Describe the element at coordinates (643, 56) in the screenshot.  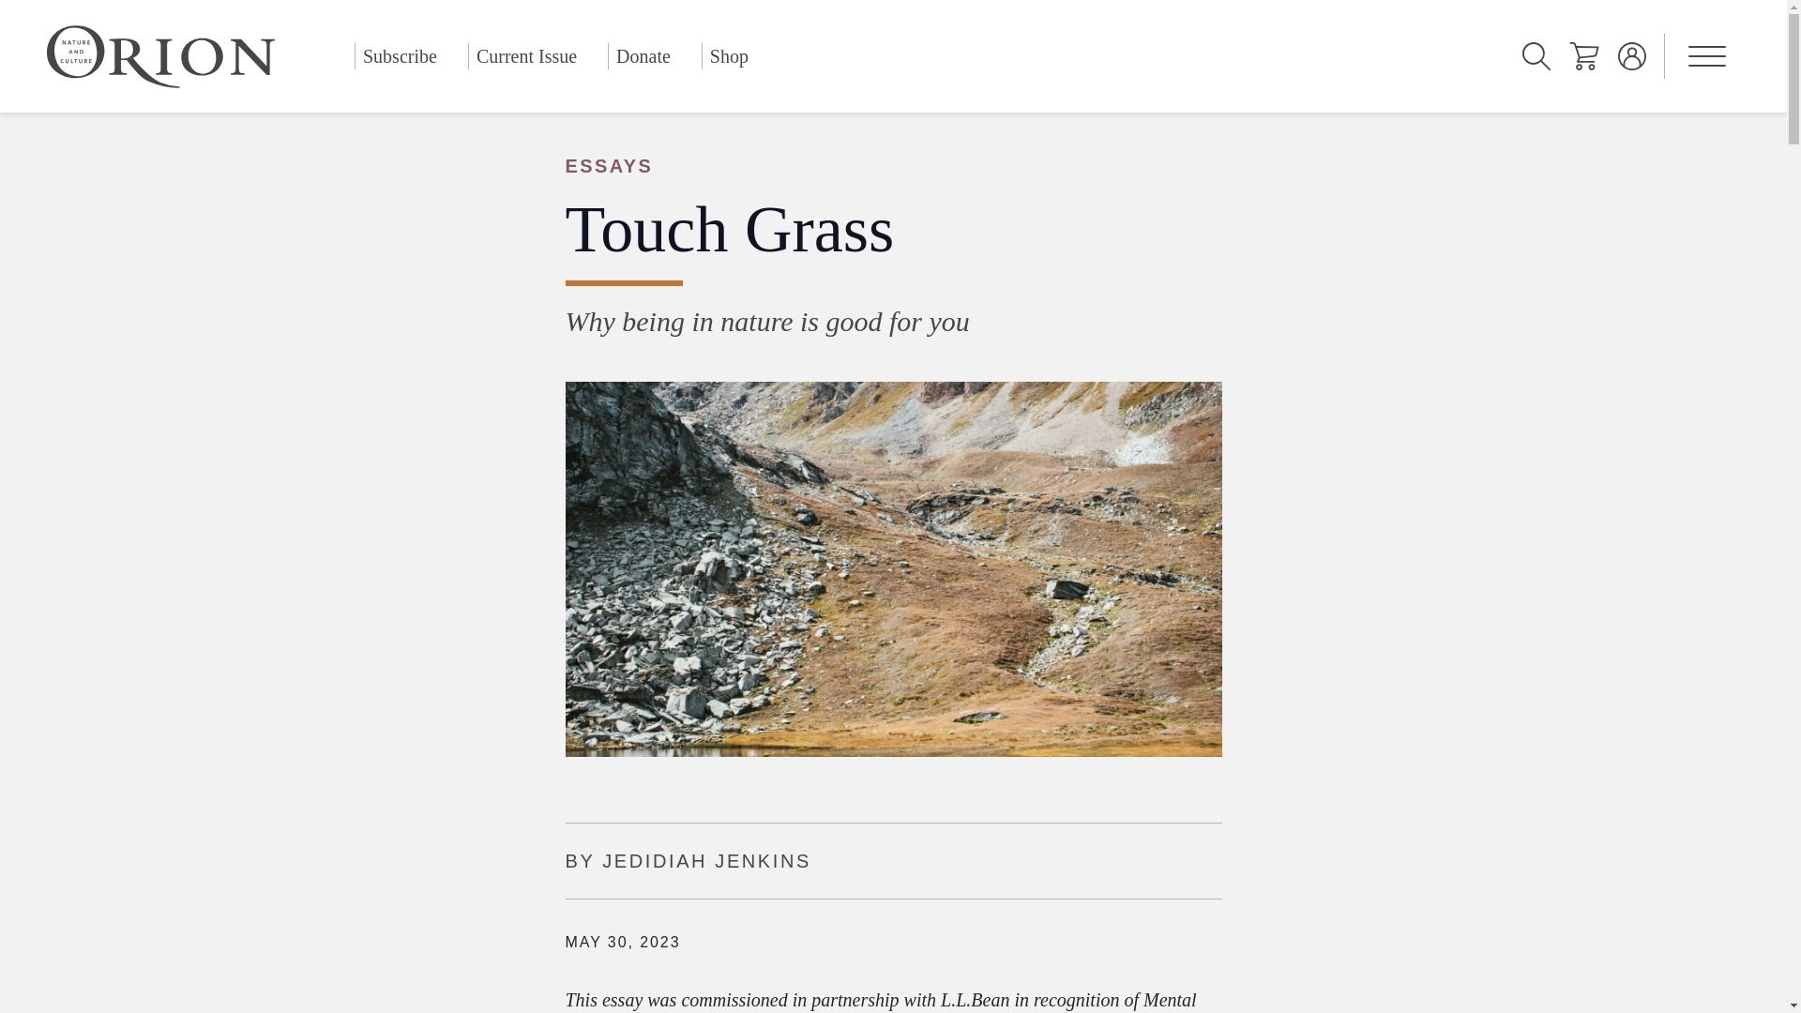
I see `Donate` at that location.